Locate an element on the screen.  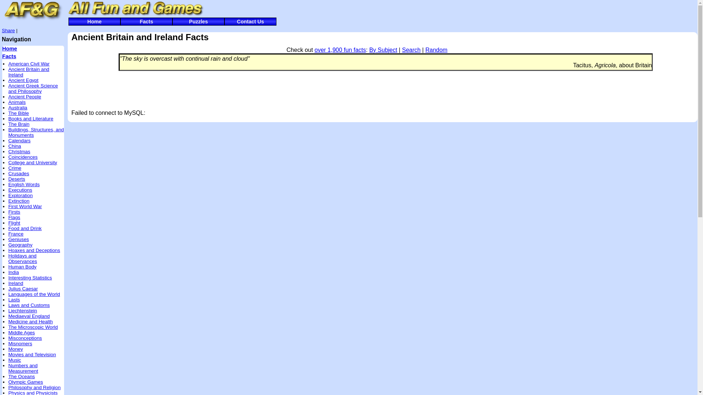
Ancient People is located at coordinates (25, 97).